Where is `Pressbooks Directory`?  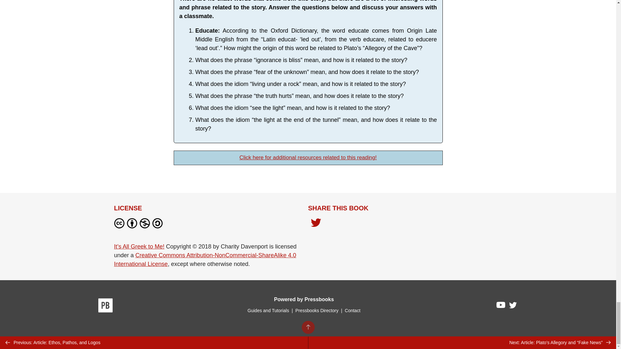 Pressbooks Directory is located at coordinates (317, 310).